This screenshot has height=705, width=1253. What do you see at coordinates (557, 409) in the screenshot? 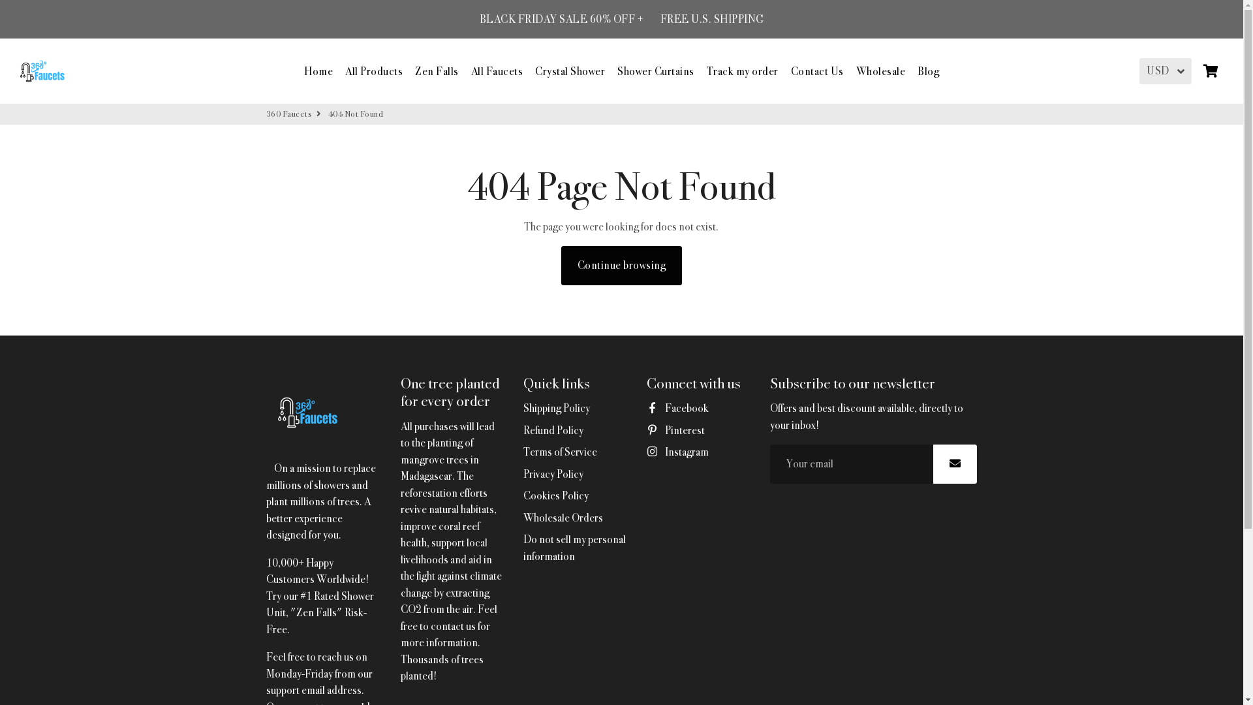
I see `Shipping Policy` at bounding box center [557, 409].